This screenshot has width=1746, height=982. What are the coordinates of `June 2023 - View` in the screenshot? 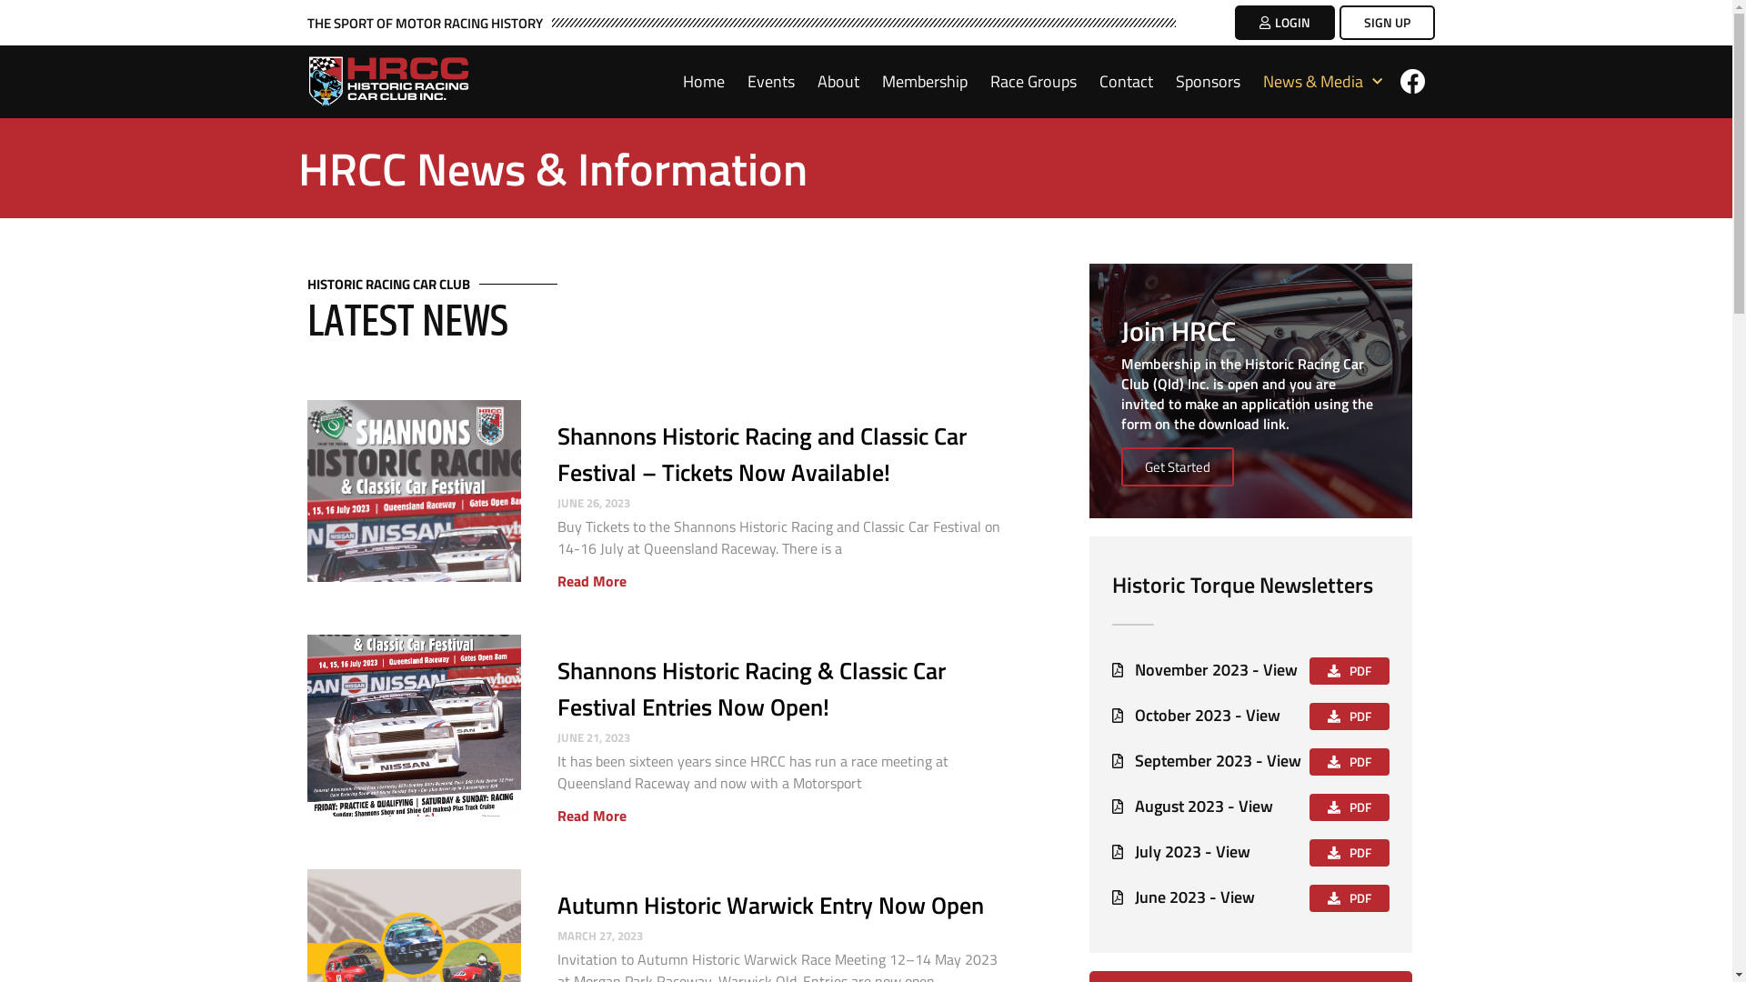 It's located at (1184, 897).